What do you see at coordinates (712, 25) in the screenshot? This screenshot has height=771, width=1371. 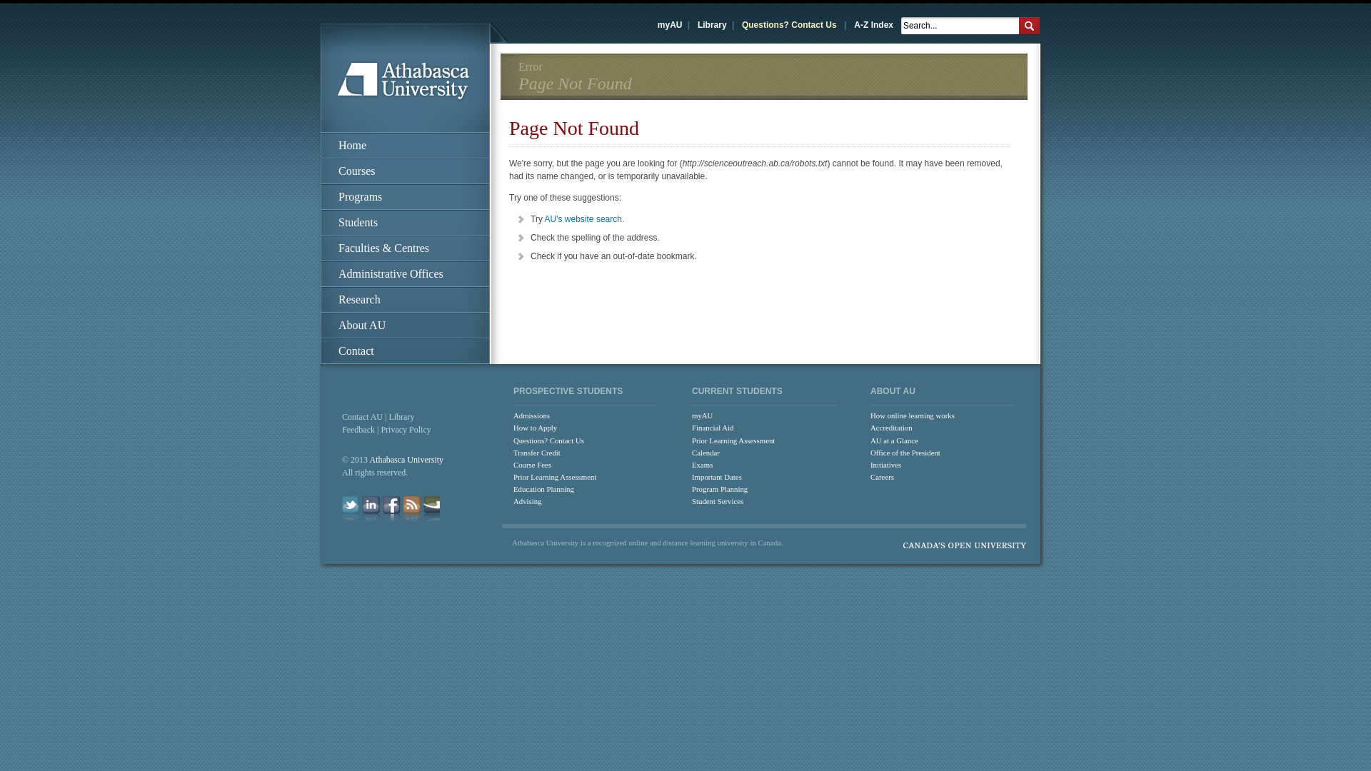 I see `Library` at bounding box center [712, 25].